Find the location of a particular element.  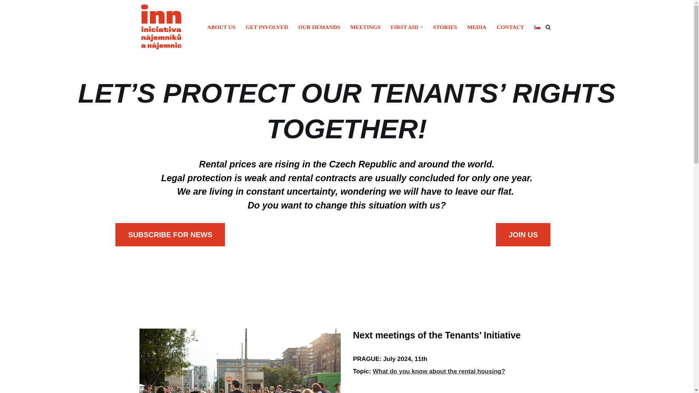

MEETINGS is located at coordinates (365, 27).